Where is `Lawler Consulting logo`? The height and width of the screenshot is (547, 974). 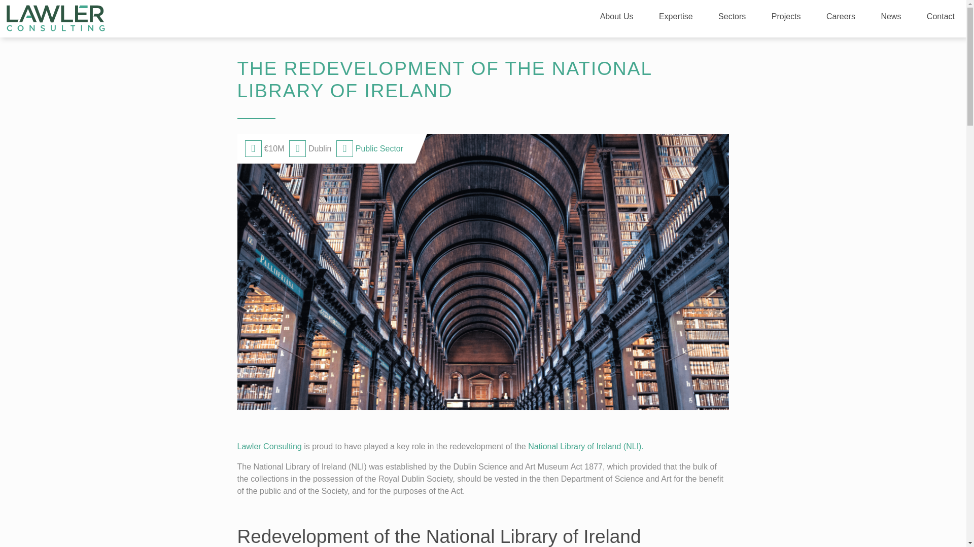
Lawler Consulting logo is located at coordinates (56, 17).